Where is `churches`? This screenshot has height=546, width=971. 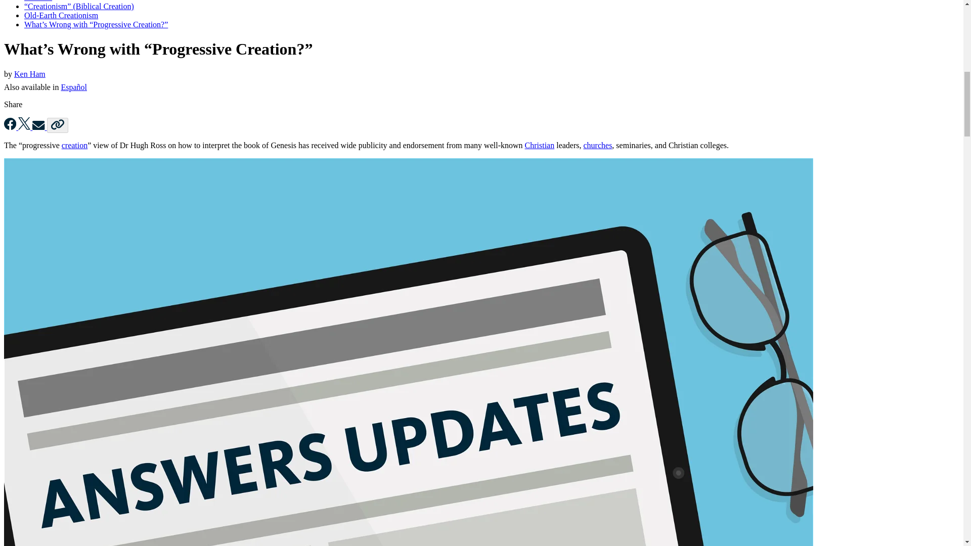 churches is located at coordinates (598, 145).